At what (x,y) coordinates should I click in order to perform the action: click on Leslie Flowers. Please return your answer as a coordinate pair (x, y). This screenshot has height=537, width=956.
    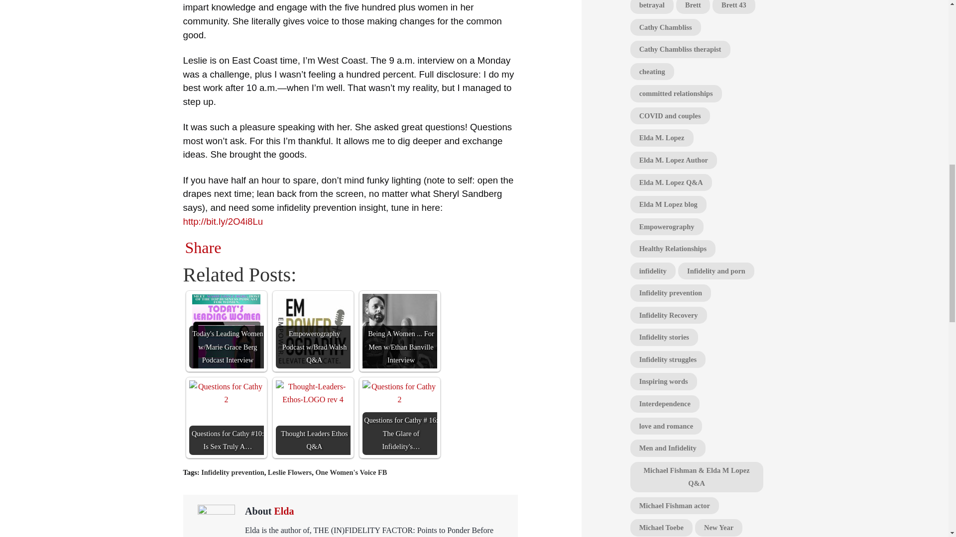
    Looking at the image, I should click on (289, 472).